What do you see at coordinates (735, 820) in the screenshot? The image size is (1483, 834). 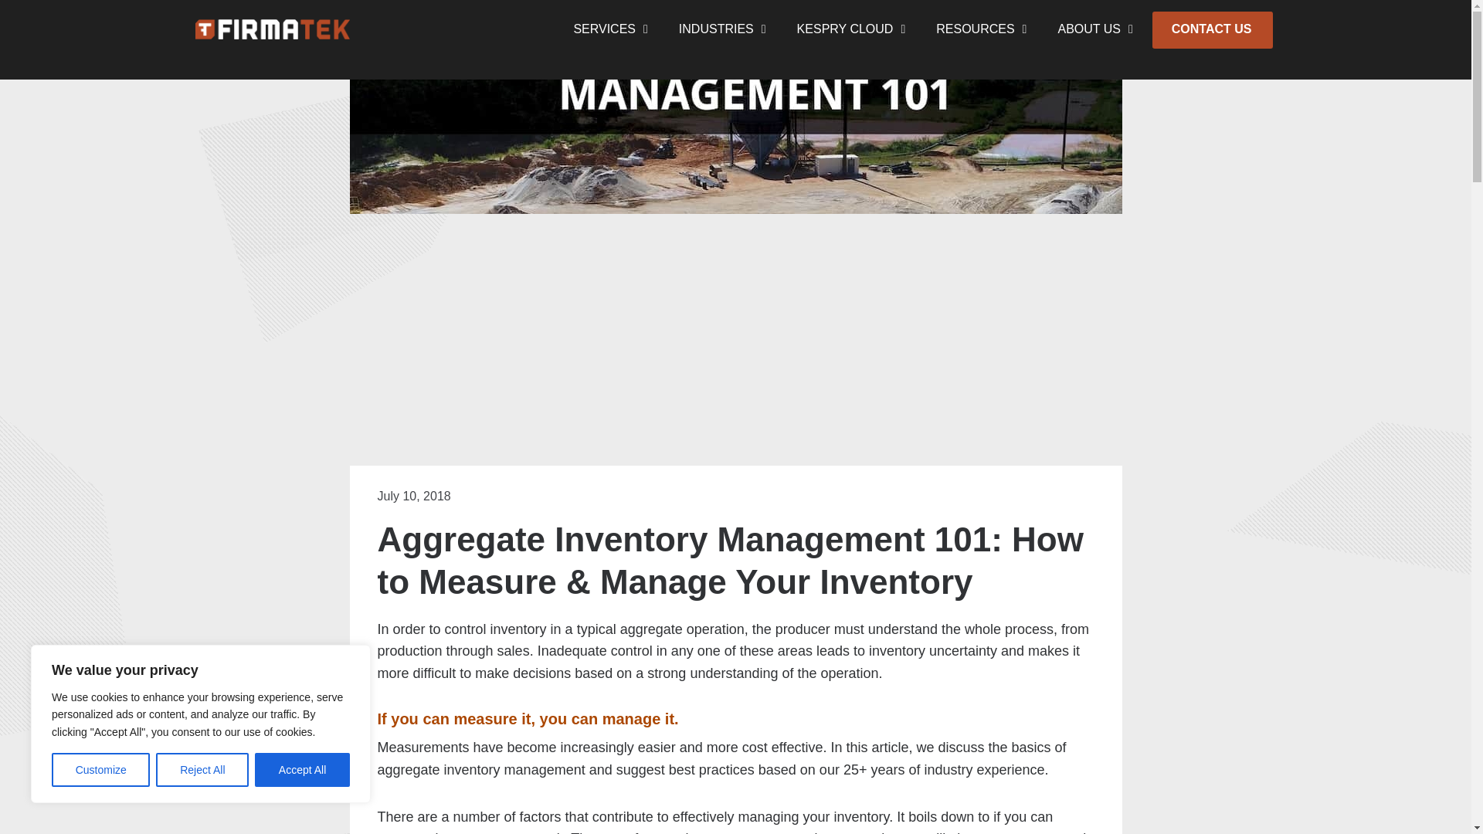 I see `Page 3` at bounding box center [735, 820].